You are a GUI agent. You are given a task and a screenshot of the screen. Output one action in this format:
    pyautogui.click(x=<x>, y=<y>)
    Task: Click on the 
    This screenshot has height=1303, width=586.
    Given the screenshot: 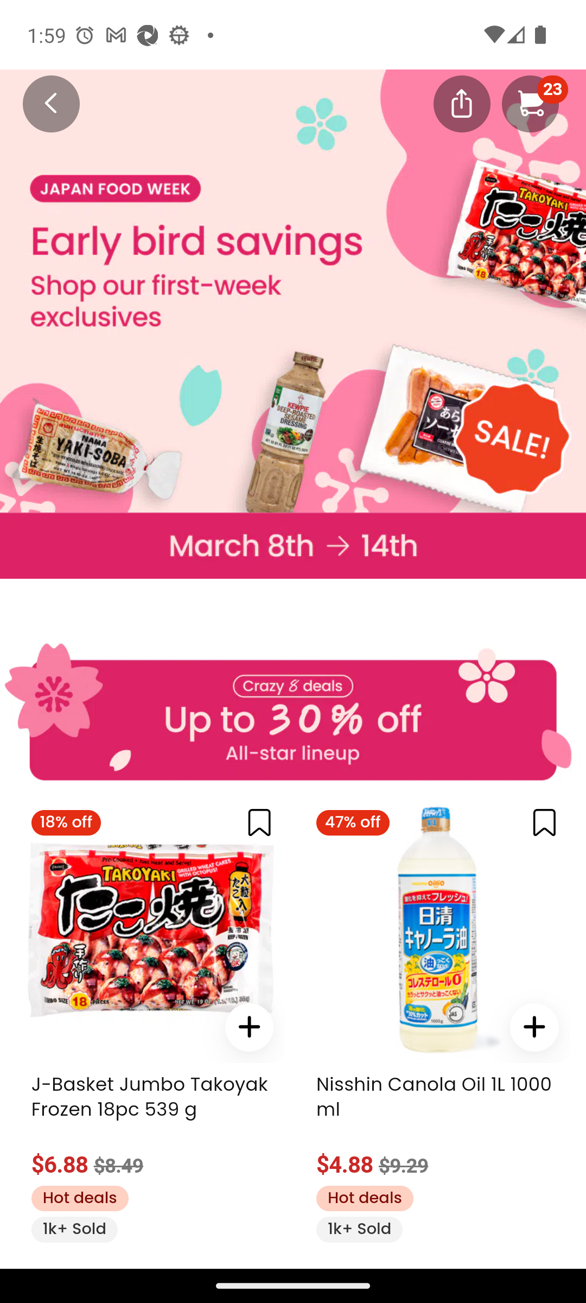 What is the action you would take?
    pyautogui.click(x=461, y=103)
    